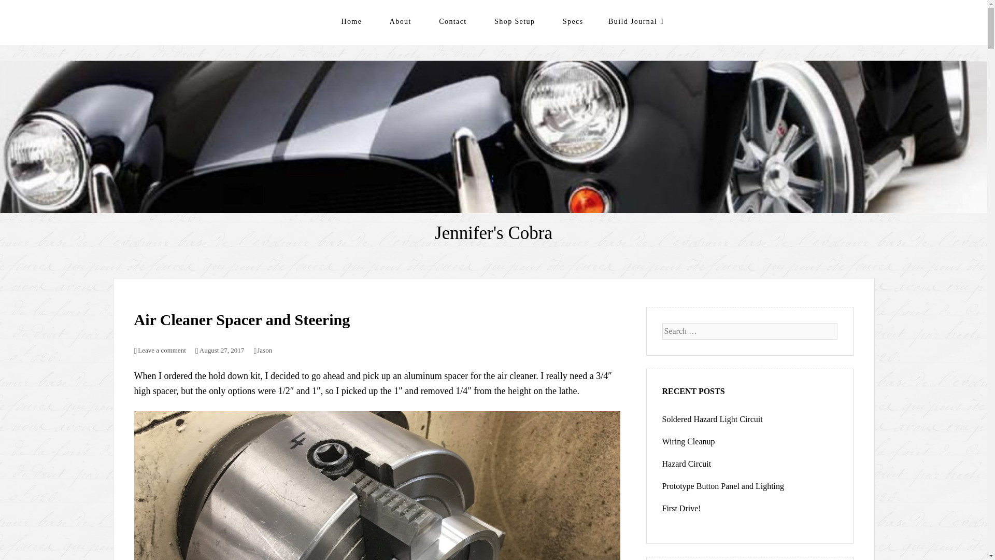 The image size is (995, 560). What do you see at coordinates (401, 21) in the screenshot?
I see `About` at bounding box center [401, 21].